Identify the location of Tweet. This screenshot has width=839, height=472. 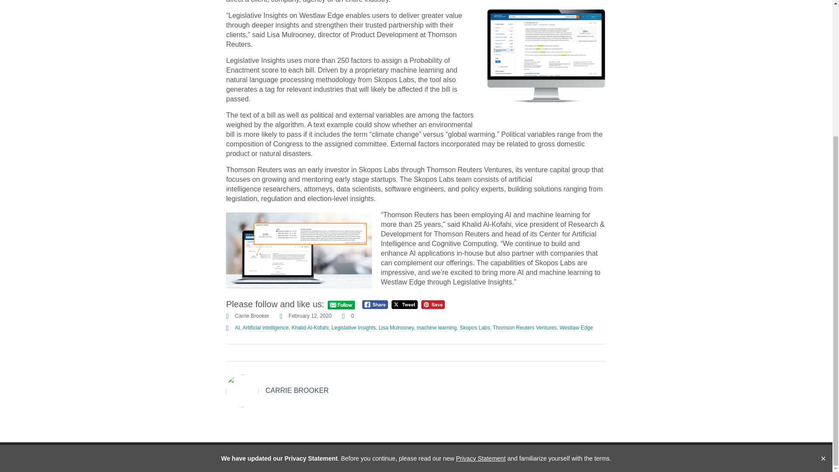
(405, 304).